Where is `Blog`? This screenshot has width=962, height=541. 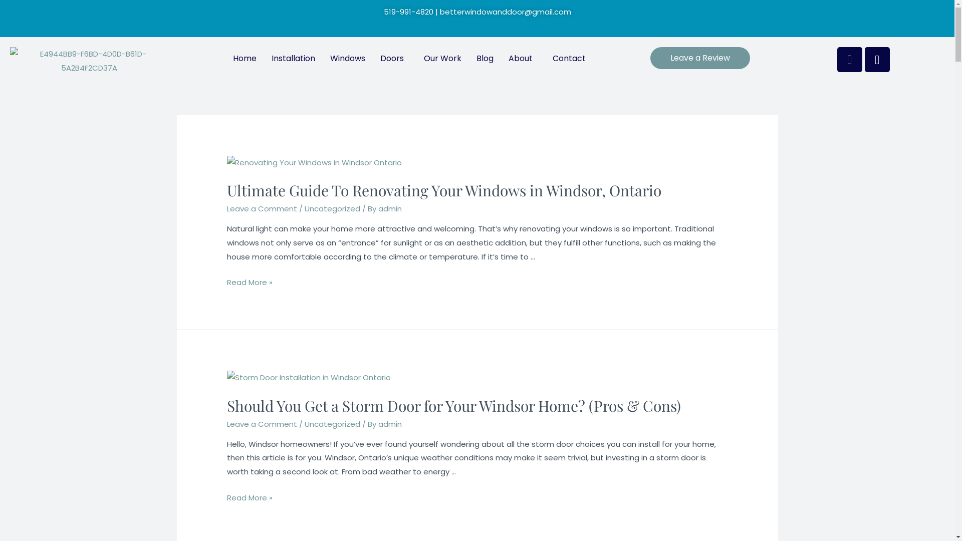 Blog is located at coordinates (485, 59).